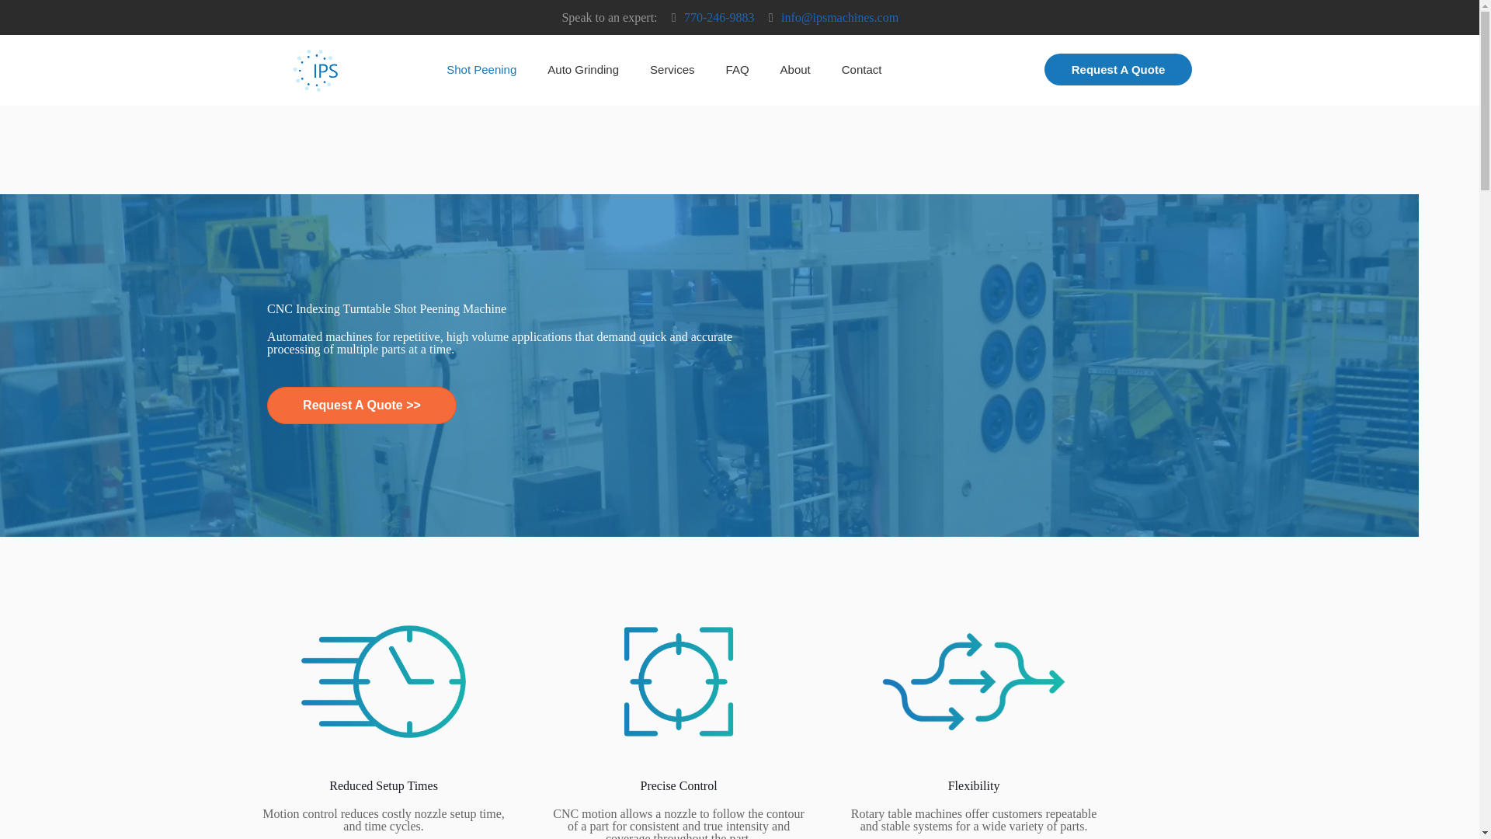 This screenshot has height=839, width=1491. I want to click on 770-246-9883, so click(719, 17).